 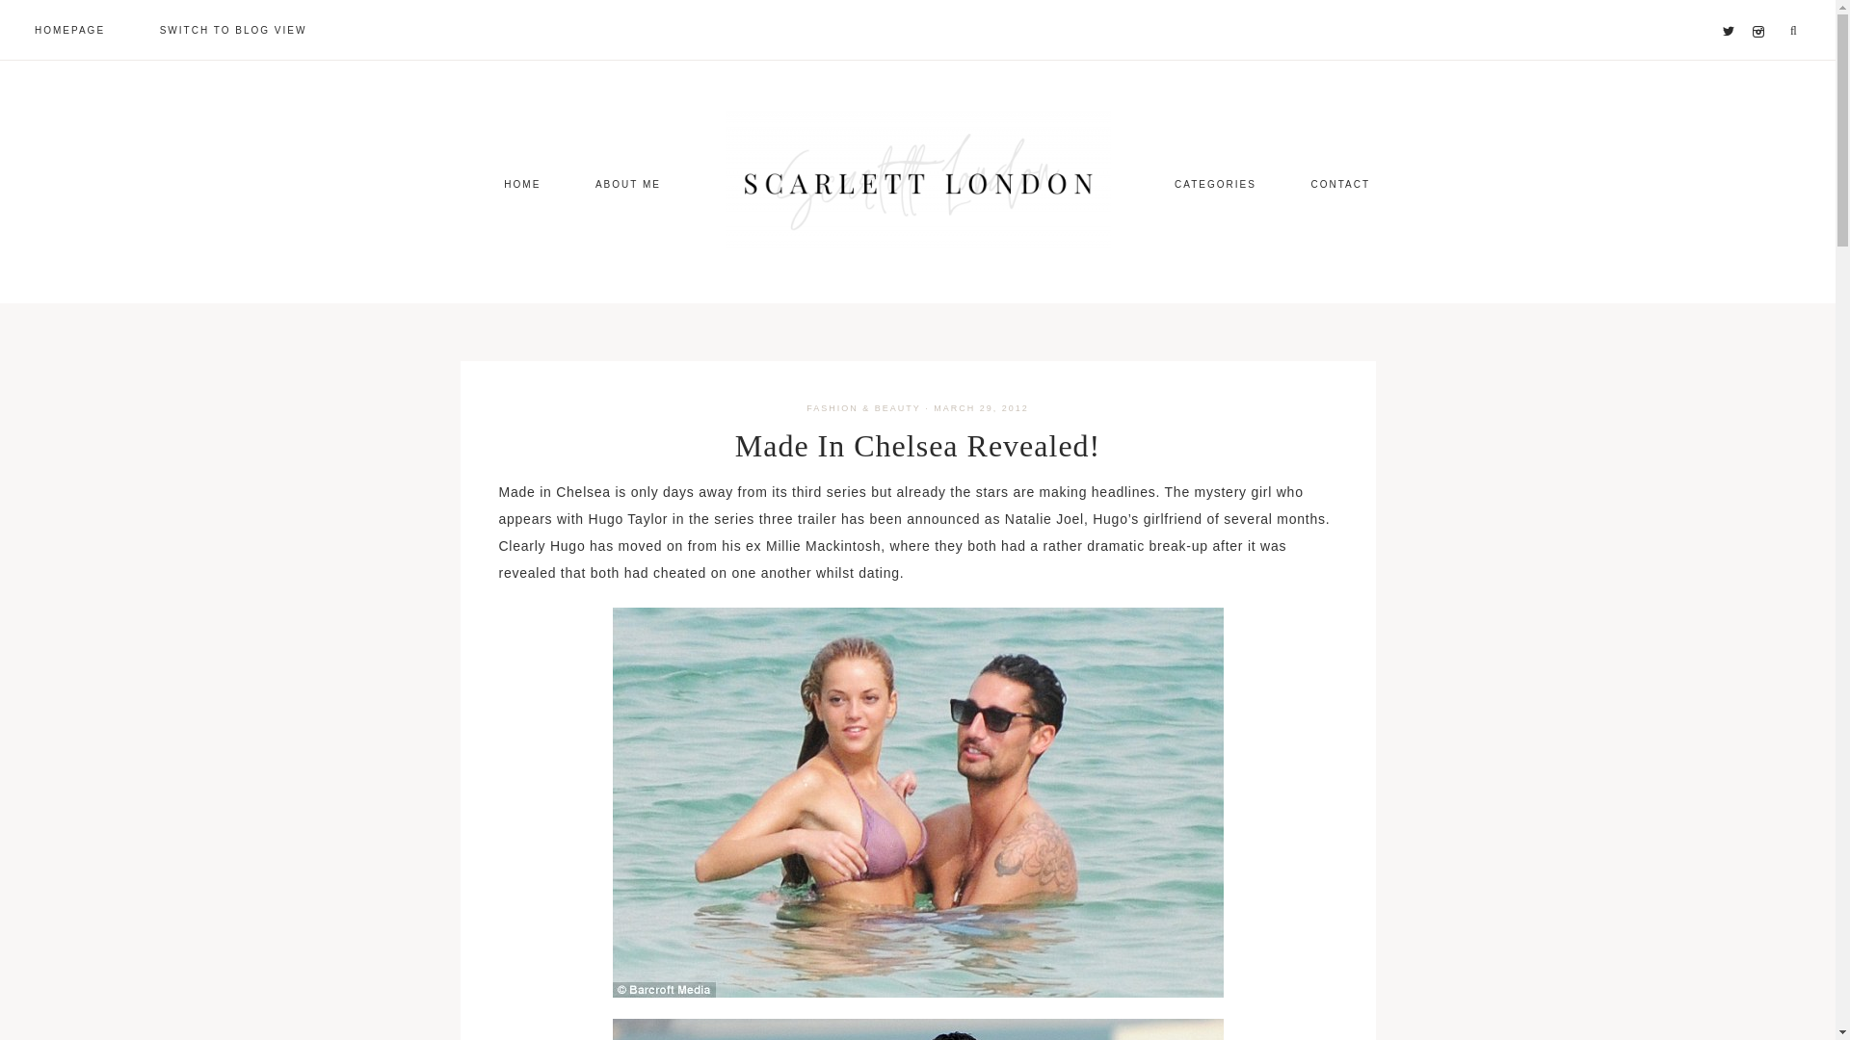 I want to click on Twitter, so click(x=1732, y=8).